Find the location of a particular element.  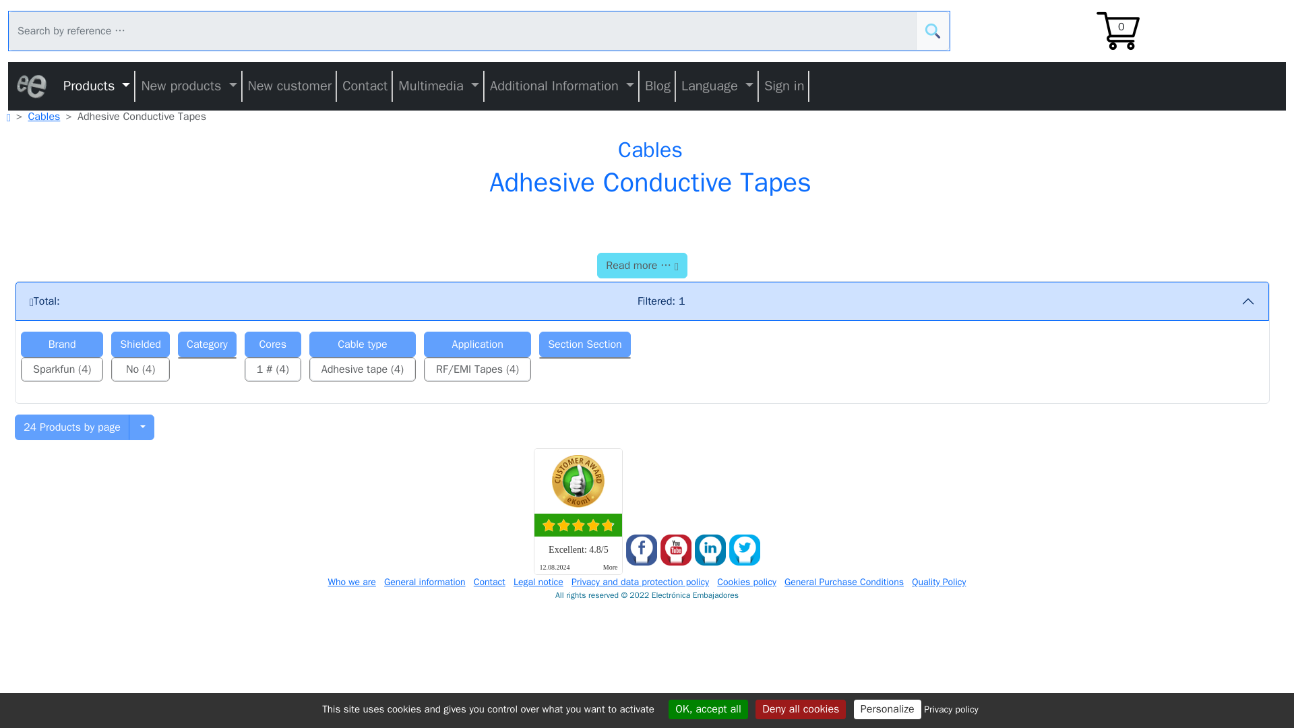

facebook is located at coordinates (642, 550).